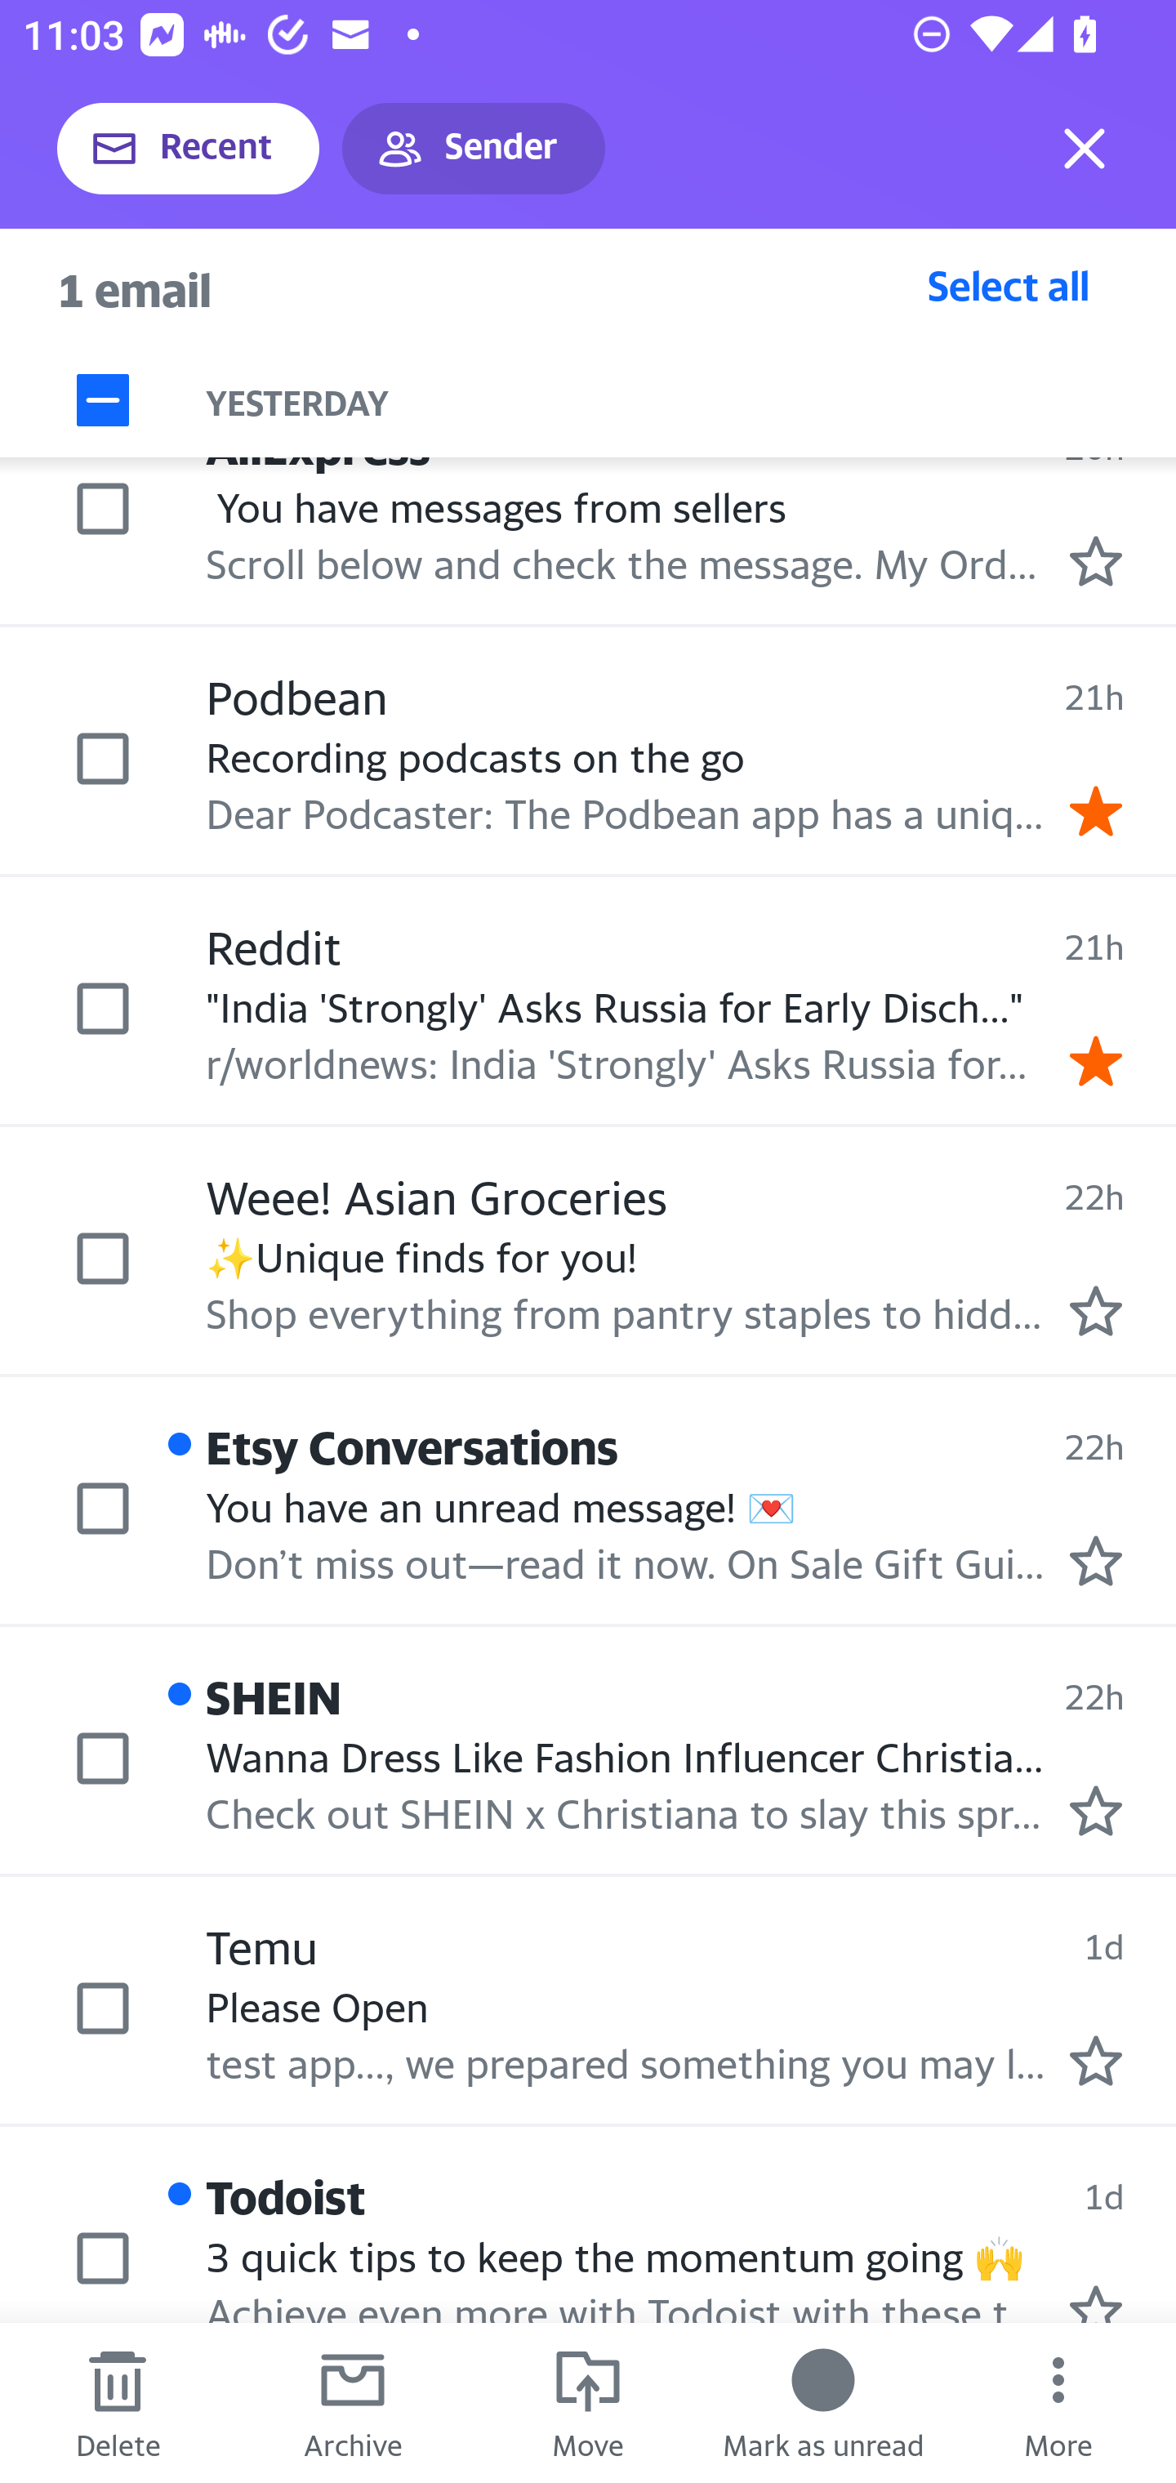  I want to click on Move, so click(588, 2403).